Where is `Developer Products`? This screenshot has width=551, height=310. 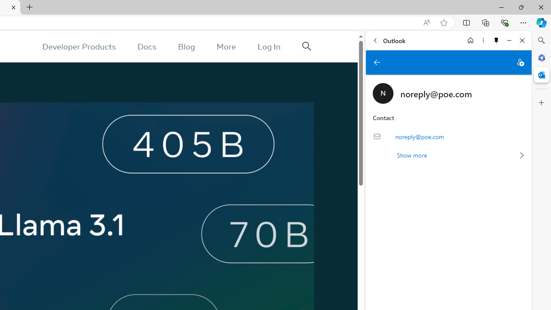
Developer Products is located at coordinates (79, 46).